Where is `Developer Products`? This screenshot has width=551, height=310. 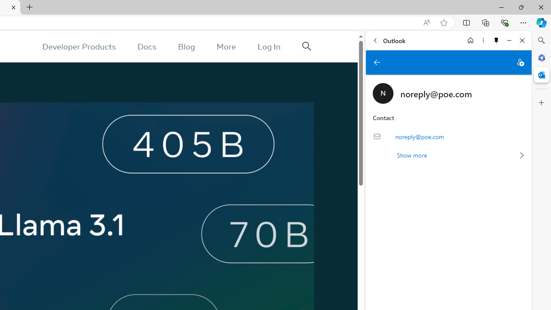
Developer Products is located at coordinates (79, 46).